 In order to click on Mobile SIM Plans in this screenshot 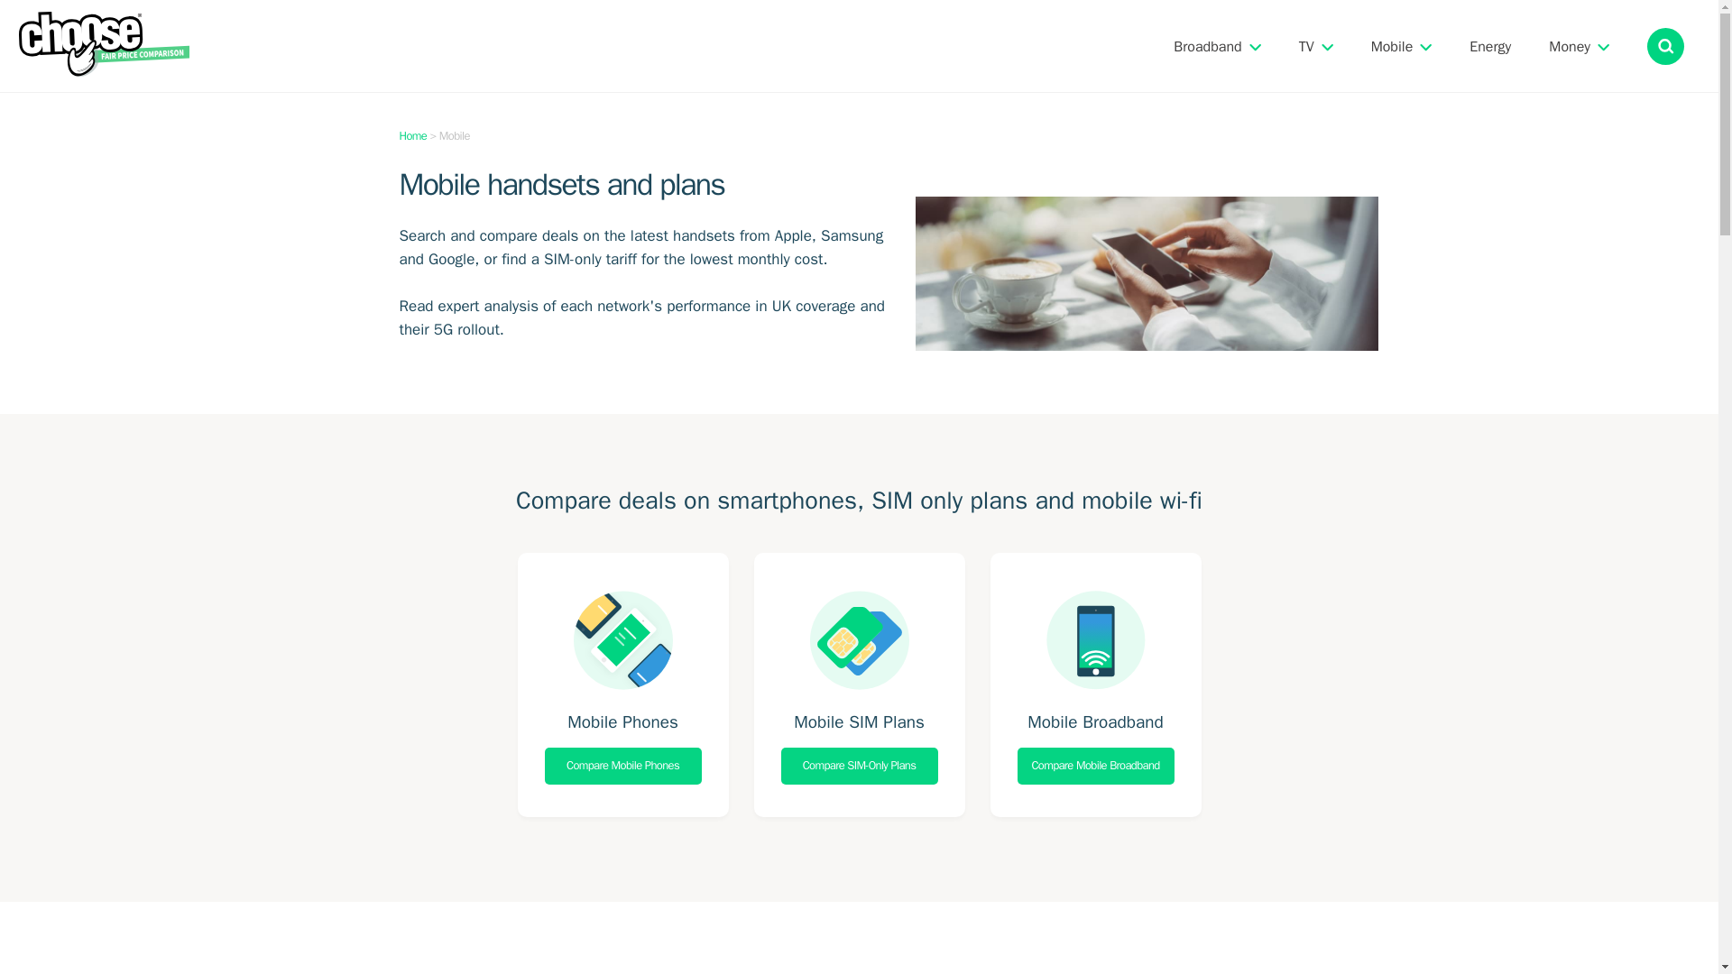, I will do `click(859, 722)`.